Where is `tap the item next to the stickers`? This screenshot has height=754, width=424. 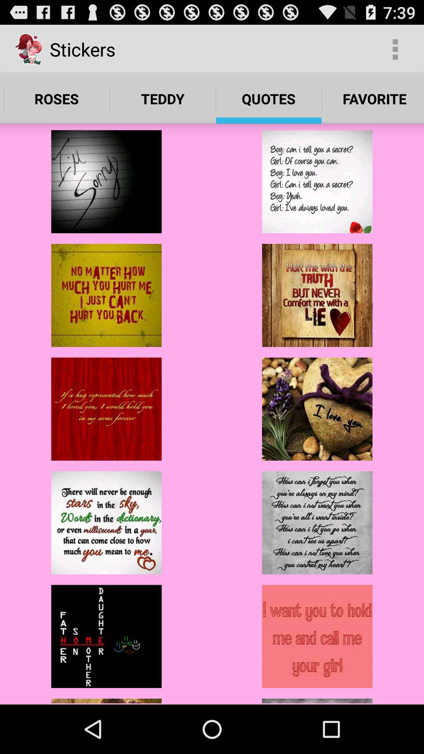 tap the item next to the stickers is located at coordinates (395, 49).